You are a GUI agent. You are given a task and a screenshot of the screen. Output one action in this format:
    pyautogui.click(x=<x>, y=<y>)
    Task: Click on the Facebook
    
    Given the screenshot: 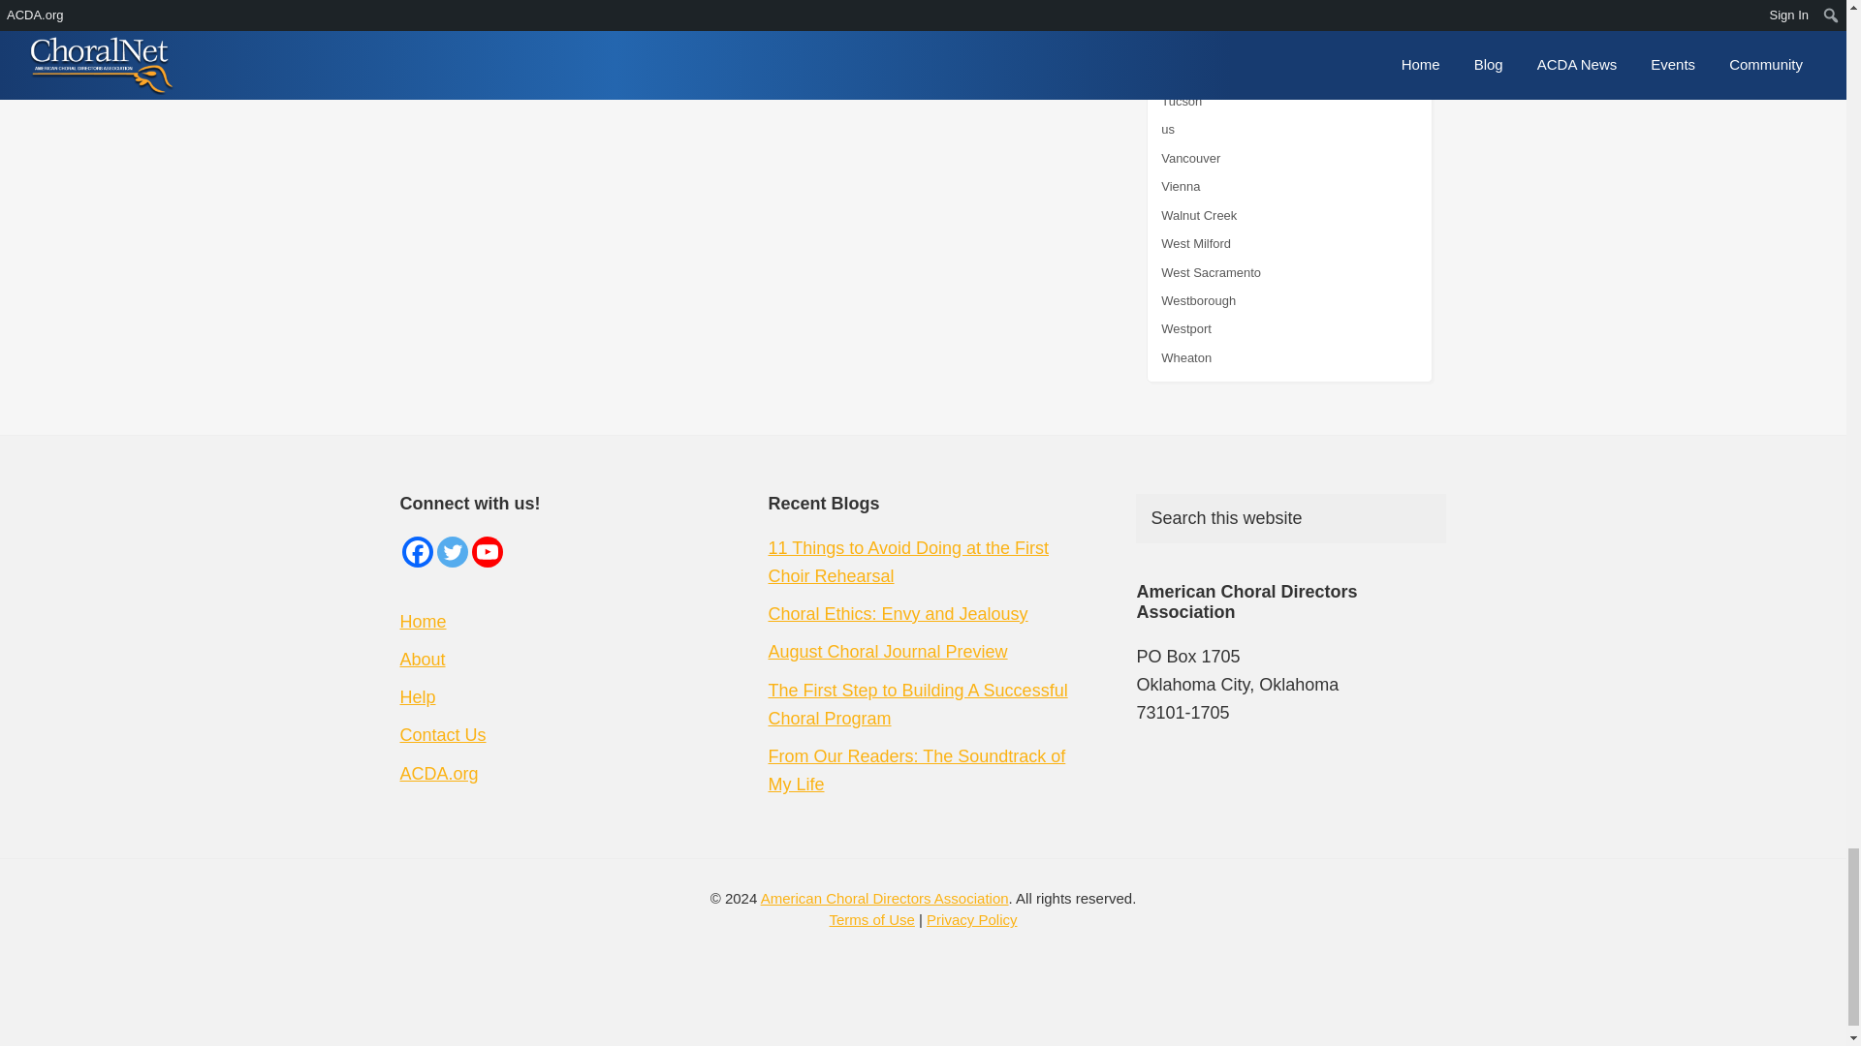 What is the action you would take?
    pyautogui.click(x=417, y=552)
    